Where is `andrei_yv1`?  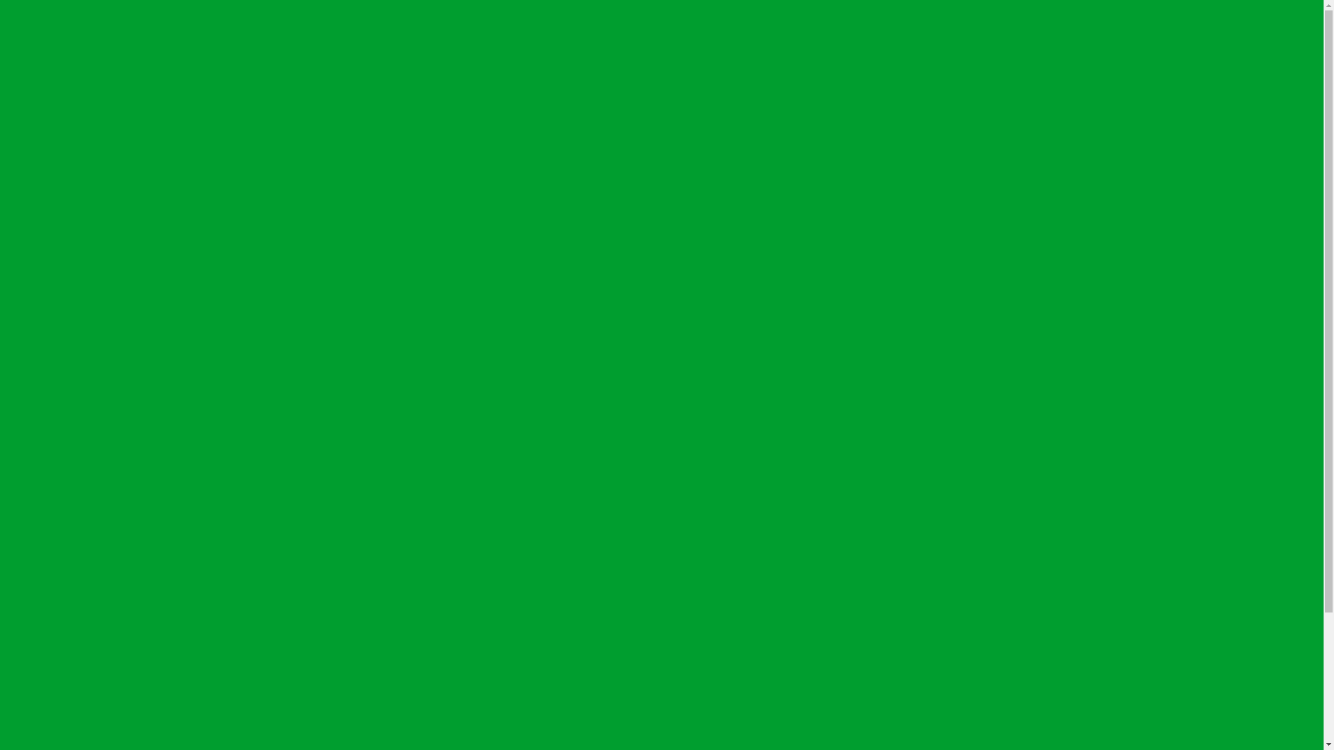
andrei_yv1 is located at coordinates (64, 721).